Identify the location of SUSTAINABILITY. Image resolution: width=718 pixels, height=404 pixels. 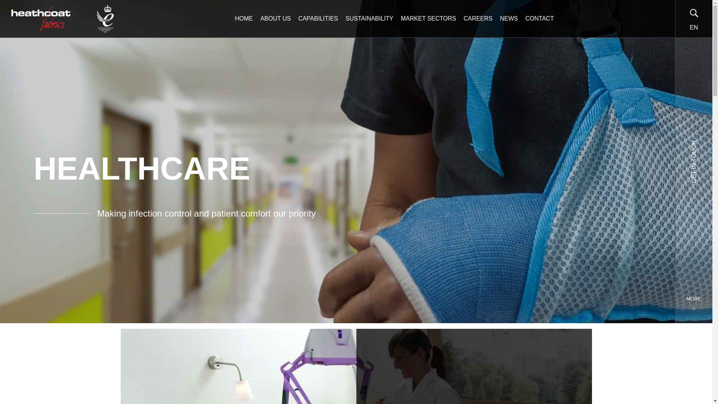
(369, 18).